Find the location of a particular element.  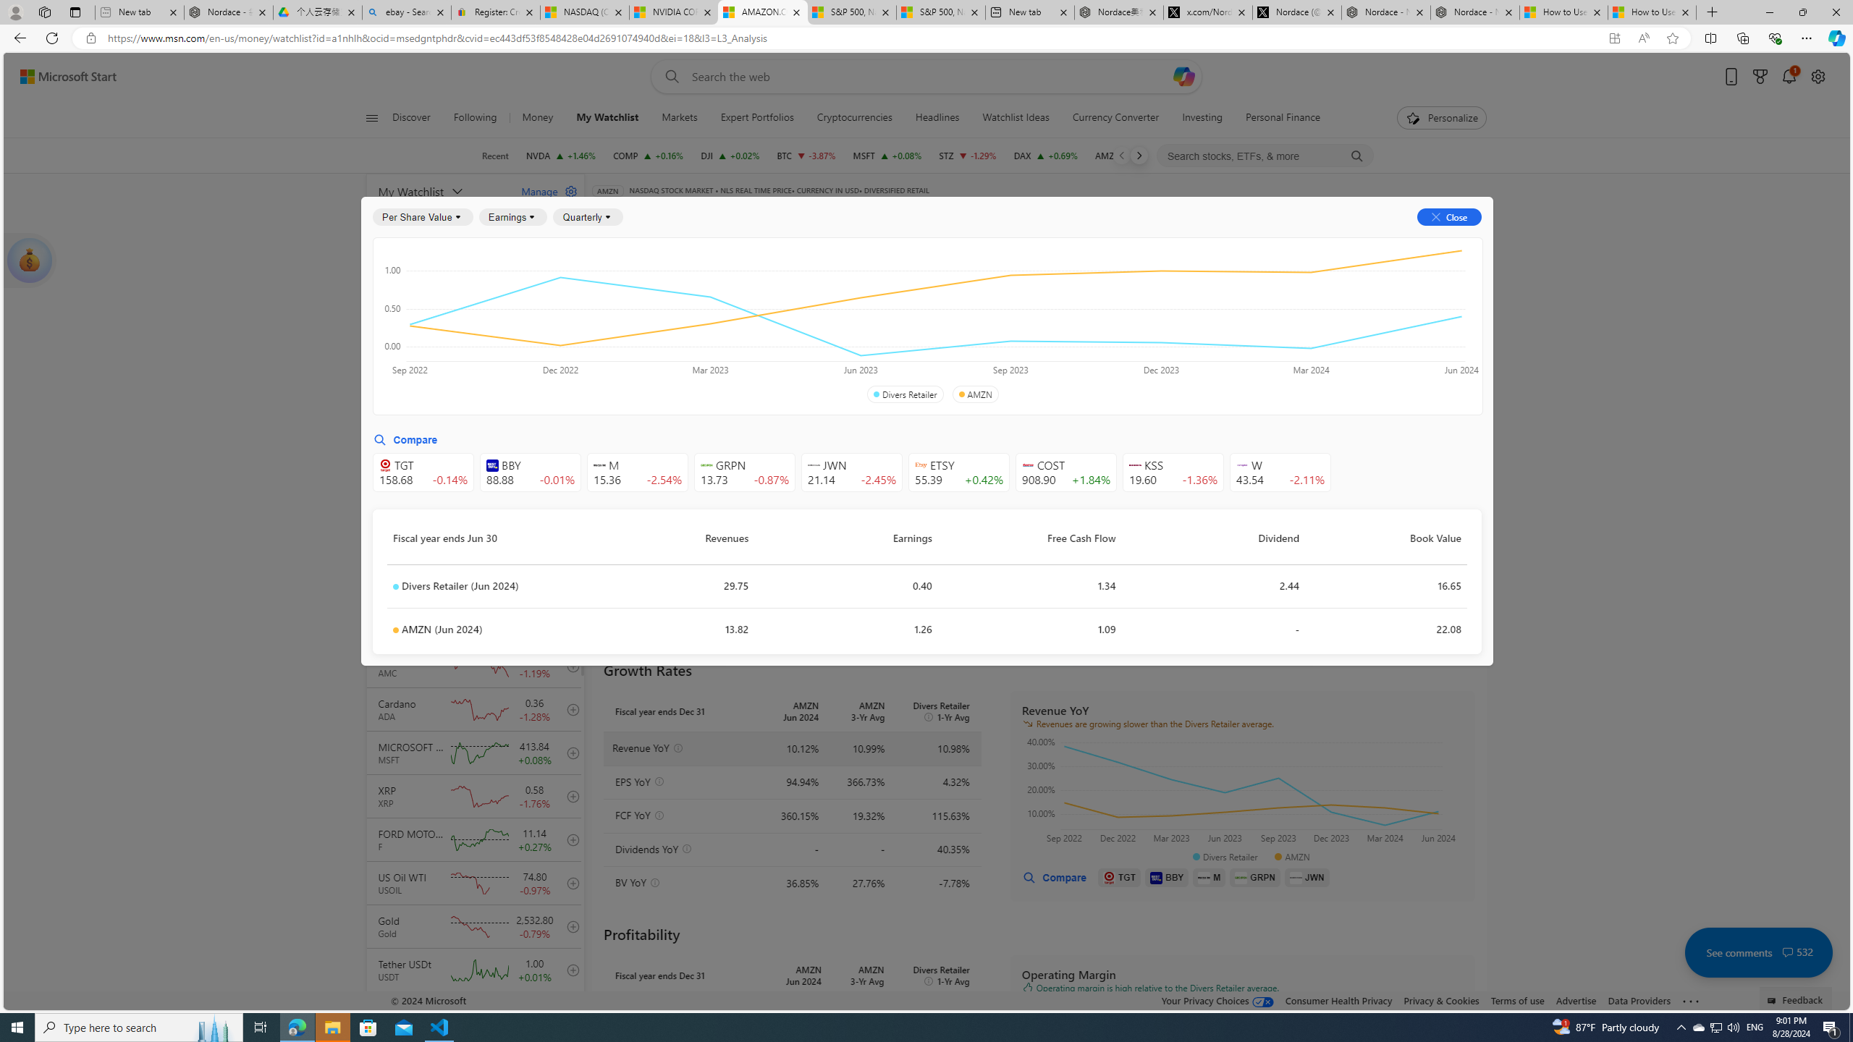

Data Providers is located at coordinates (1640, 1000).